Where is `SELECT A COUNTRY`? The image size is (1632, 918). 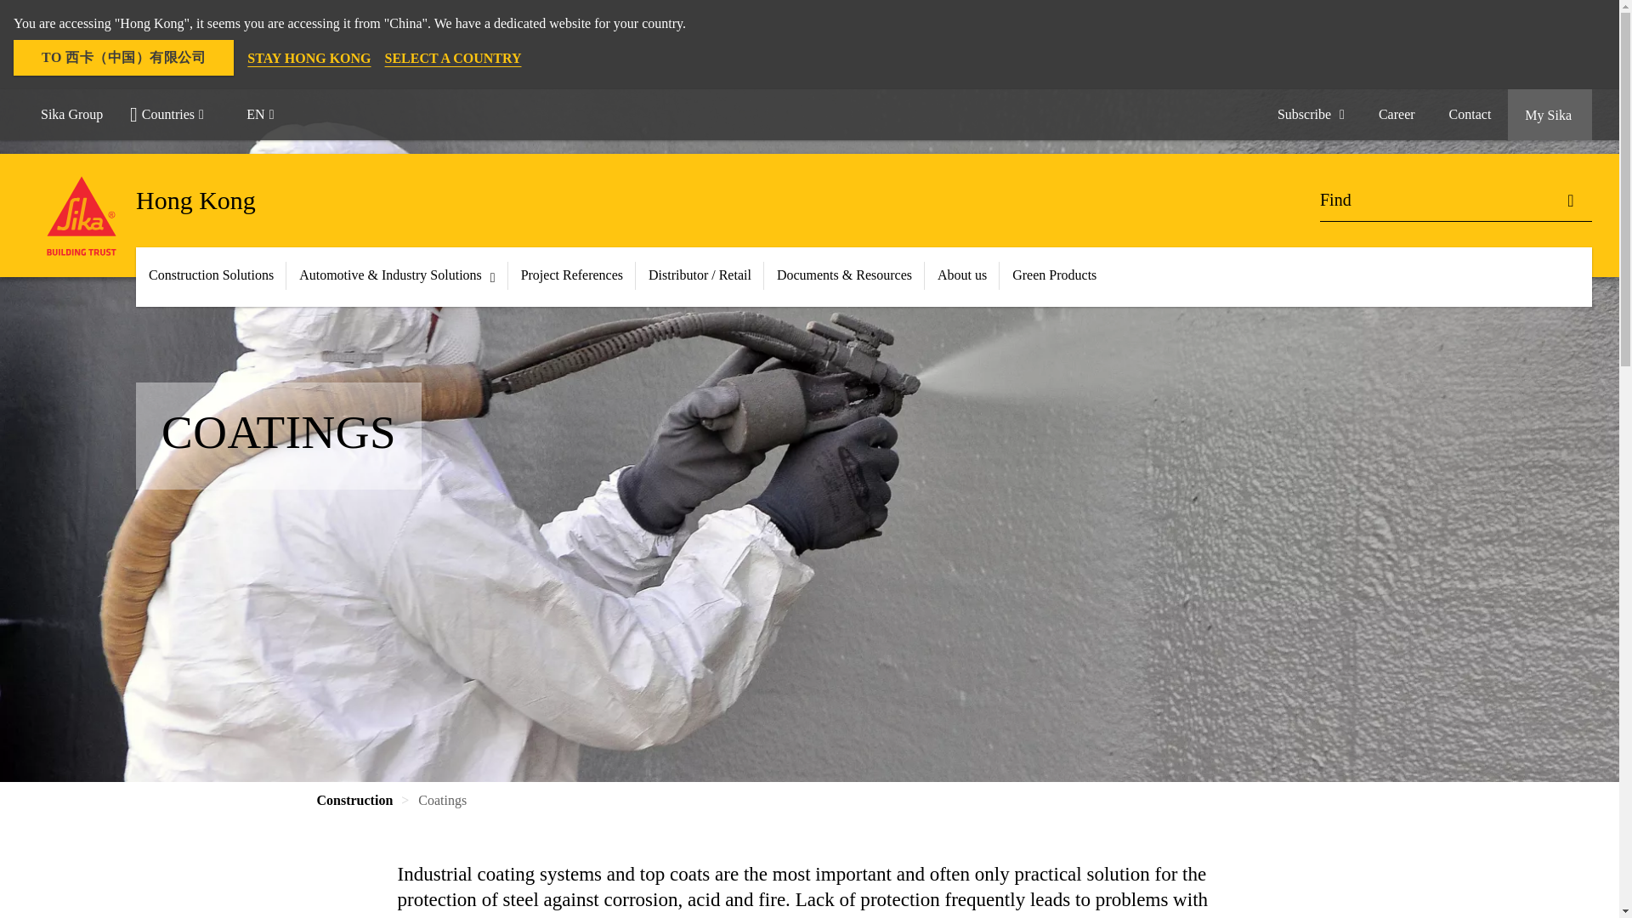
SELECT A COUNTRY is located at coordinates (454, 58).